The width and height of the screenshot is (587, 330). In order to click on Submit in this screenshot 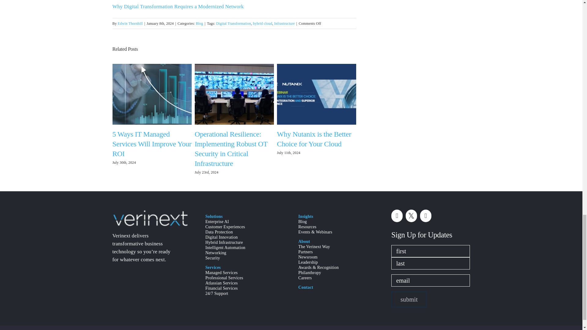, I will do `click(409, 299)`.